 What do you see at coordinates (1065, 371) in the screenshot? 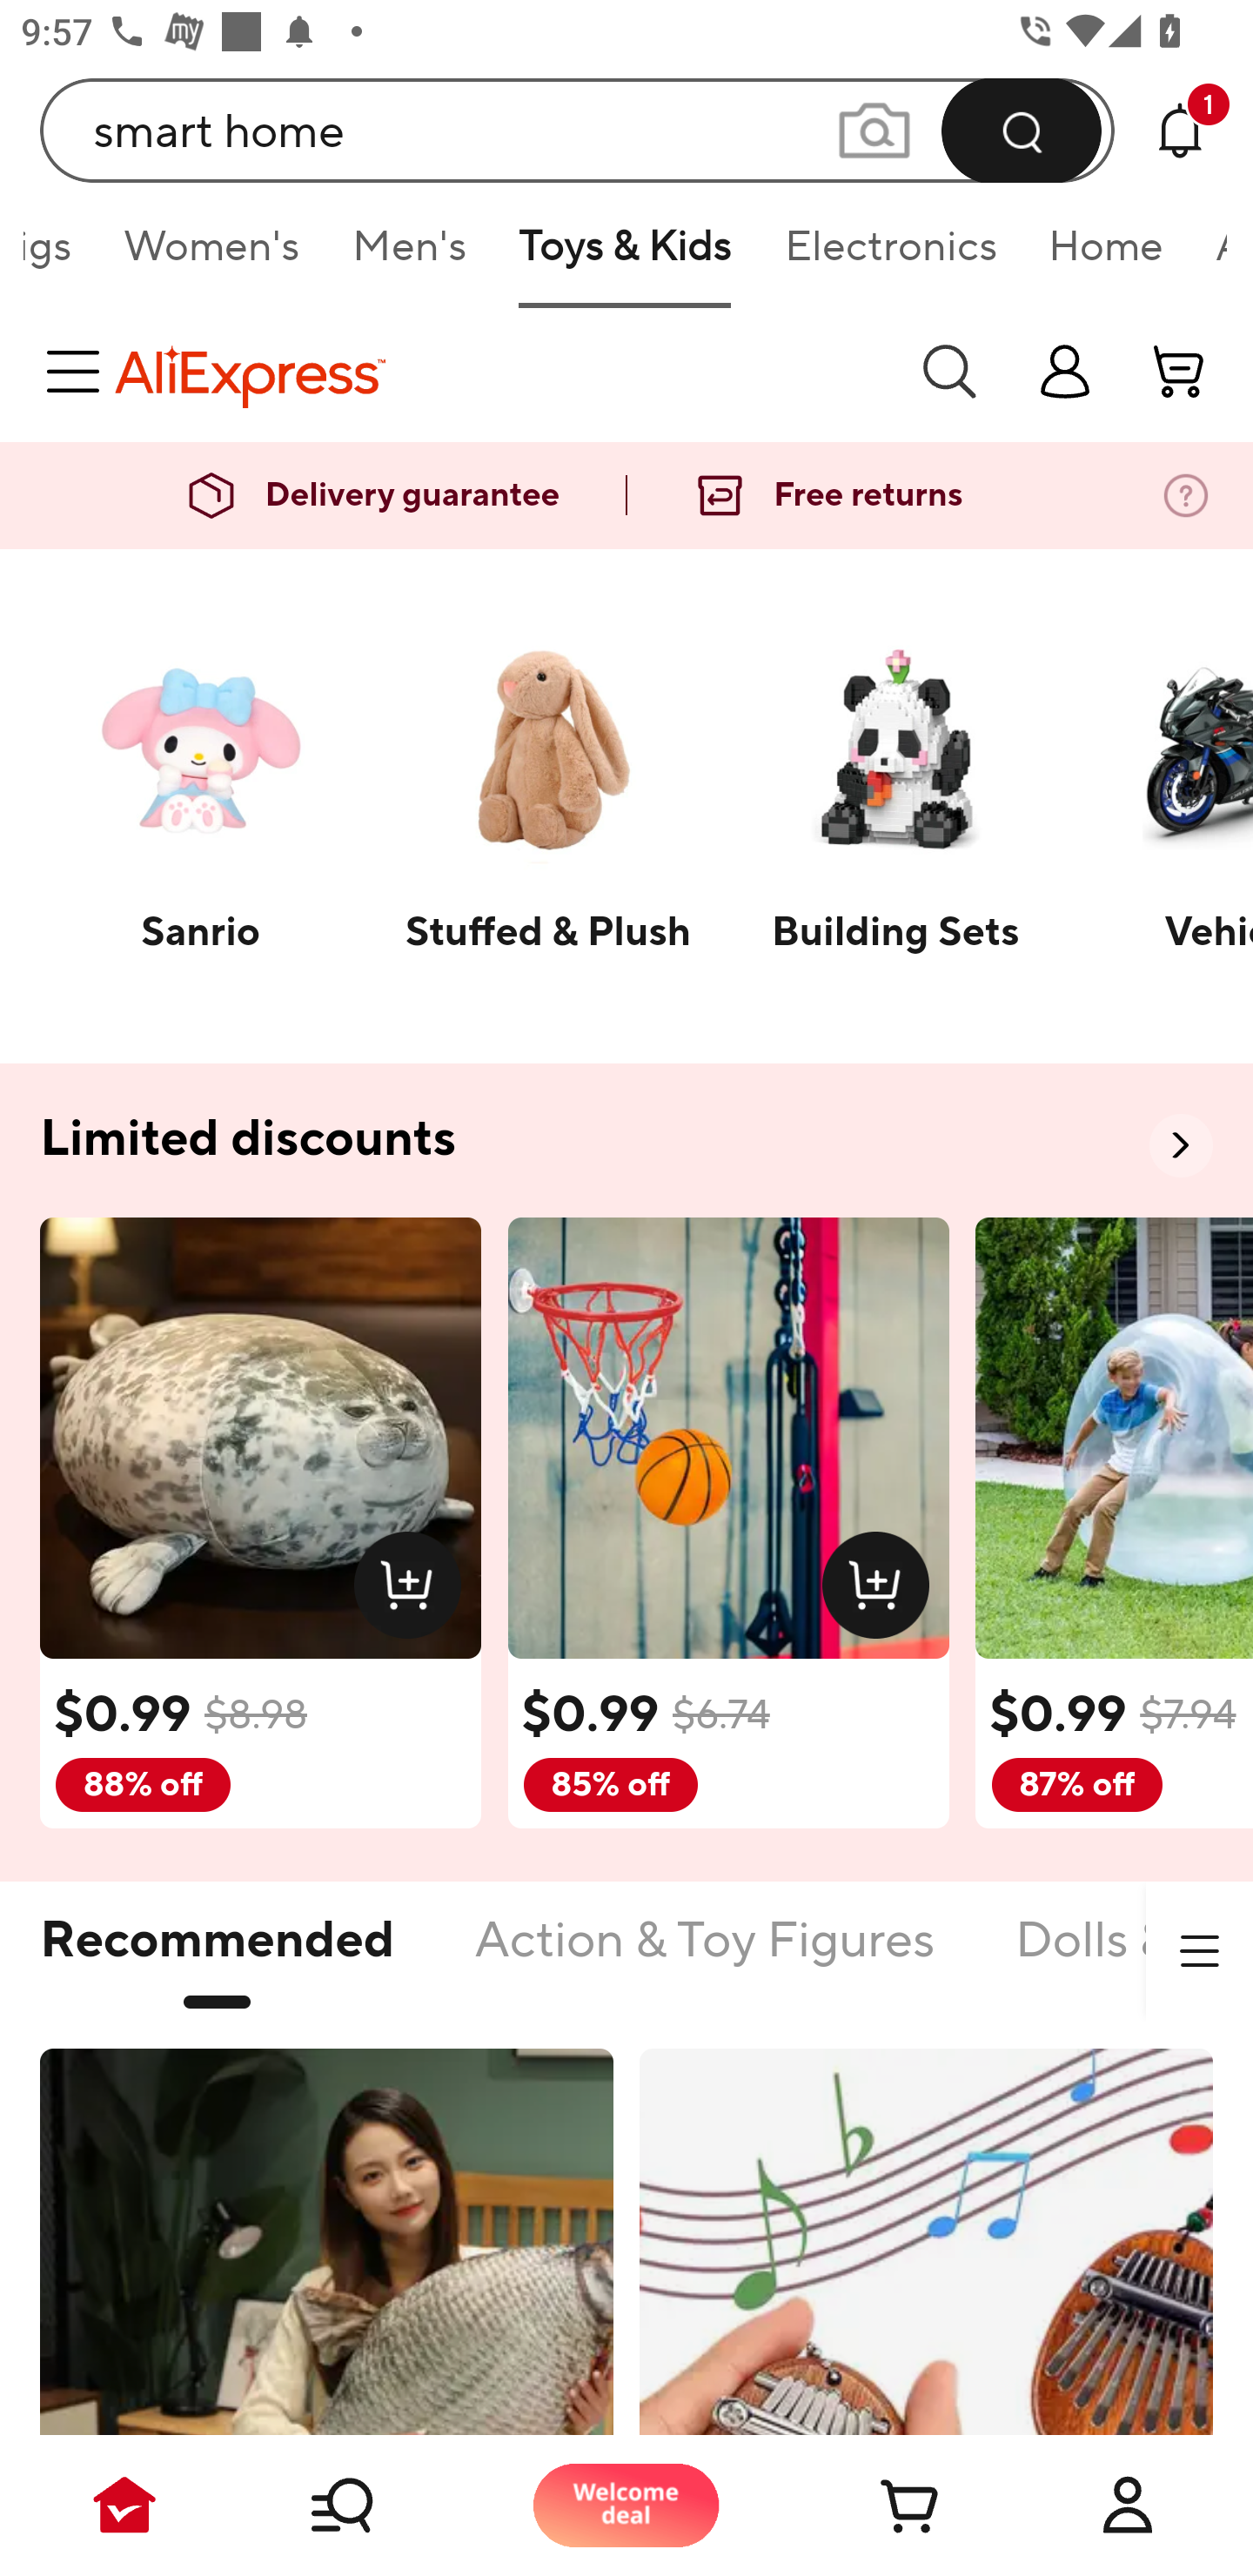
I see `shop` at bounding box center [1065, 371].